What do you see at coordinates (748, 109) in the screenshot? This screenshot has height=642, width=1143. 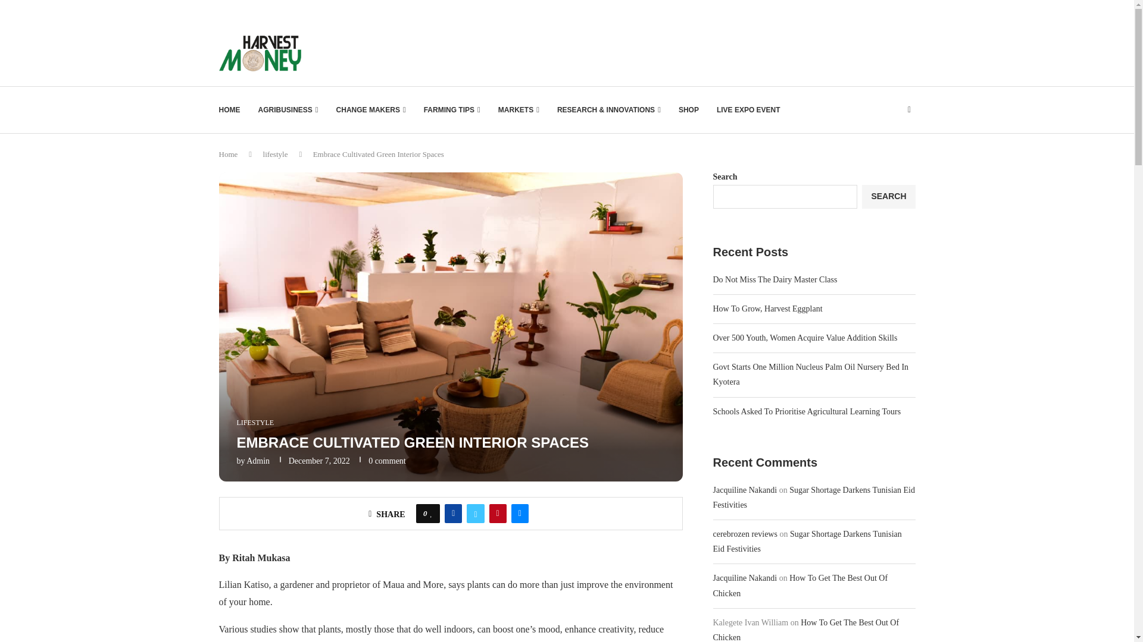 I see `LIVE EXPO EVENT` at bounding box center [748, 109].